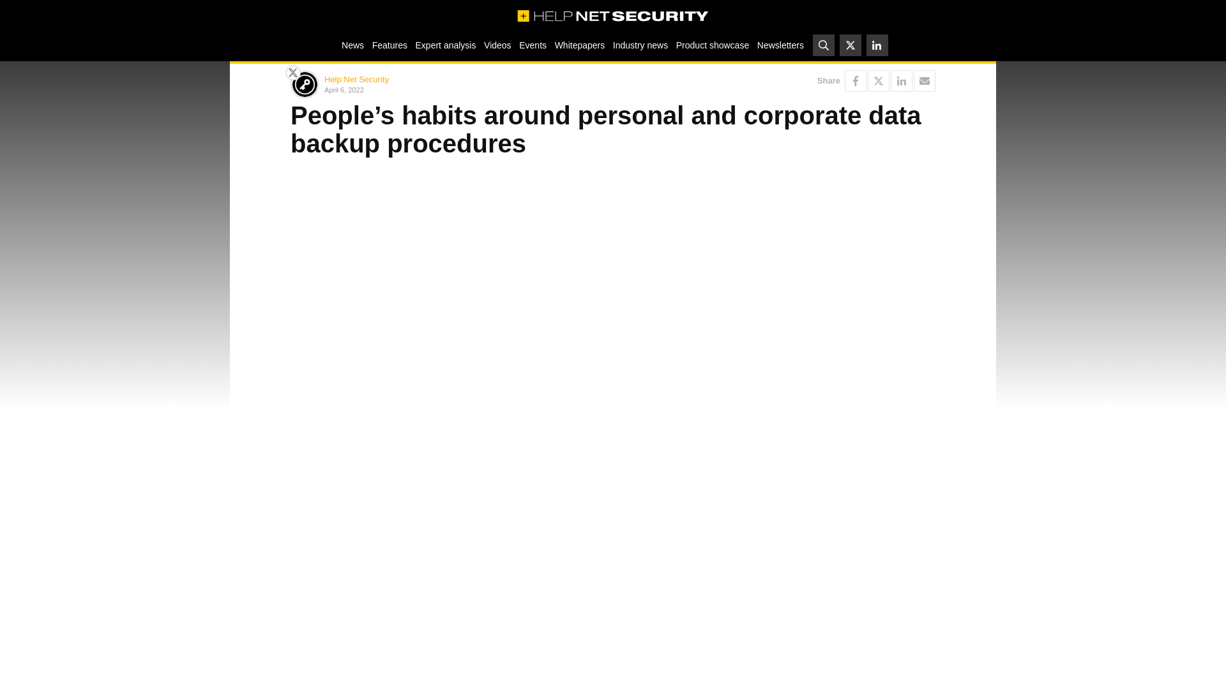 Image resolution: width=1226 pixels, height=689 pixels. I want to click on Industry news, so click(640, 45).